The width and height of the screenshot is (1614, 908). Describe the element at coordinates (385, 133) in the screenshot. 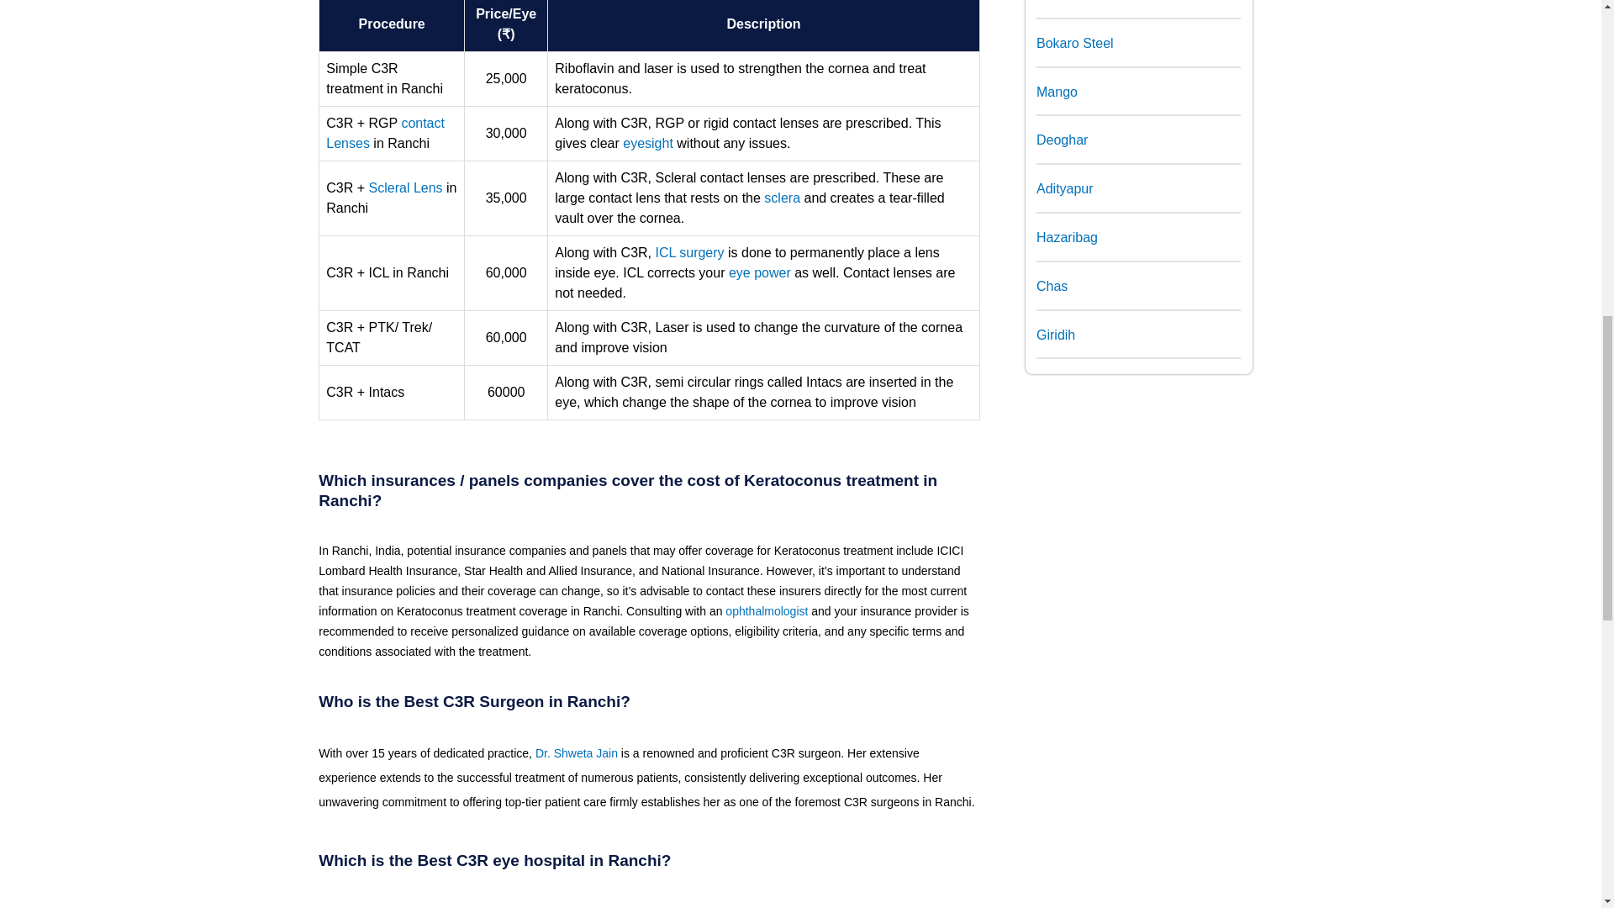

I see `Contact lenses` at that location.